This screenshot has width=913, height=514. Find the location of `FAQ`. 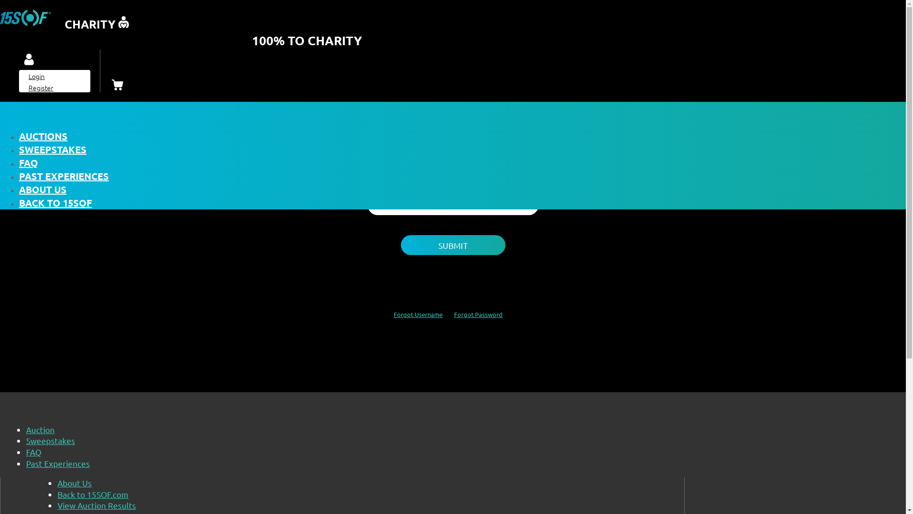

FAQ is located at coordinates (34, 452).